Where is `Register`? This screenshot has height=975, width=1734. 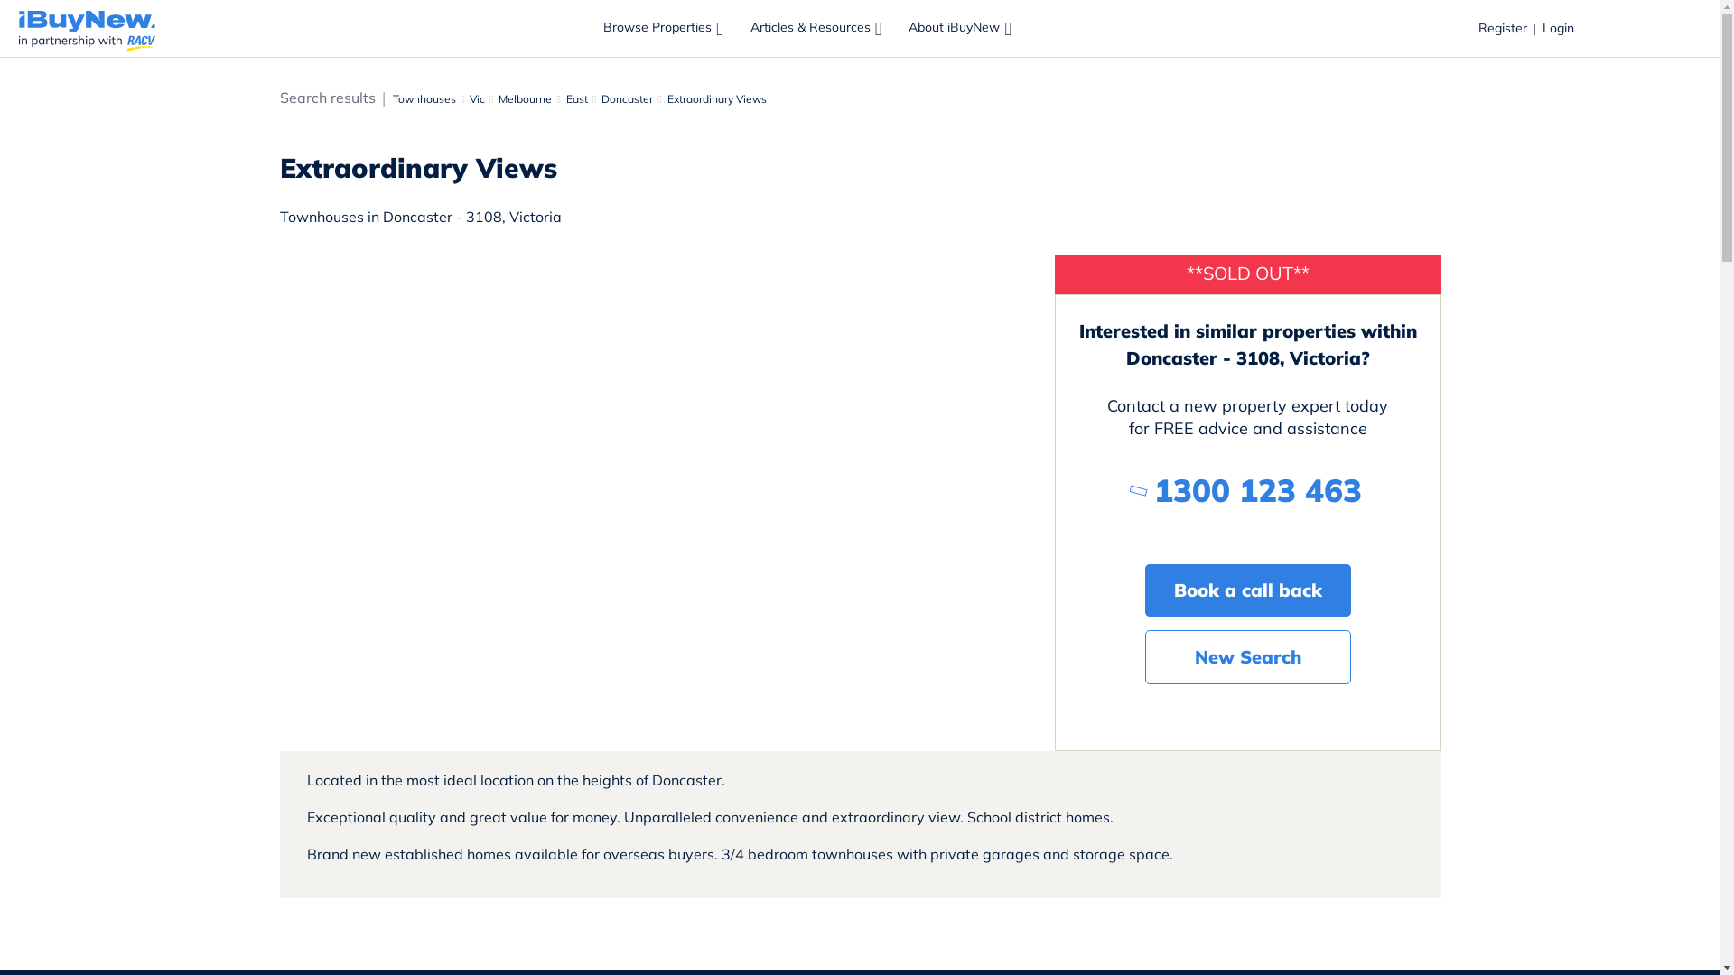 Register is located at coordinates (1503, 28).